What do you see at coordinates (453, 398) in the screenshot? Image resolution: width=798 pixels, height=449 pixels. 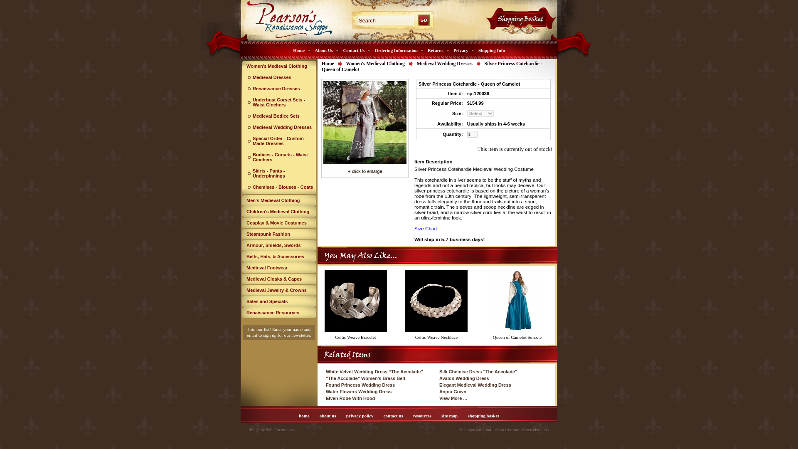 I see `View More ...` at bounding box center [453, 398].